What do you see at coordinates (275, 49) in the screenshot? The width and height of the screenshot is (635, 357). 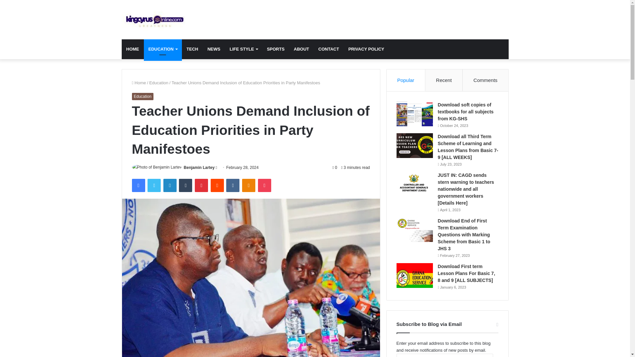 I see `SPORTS` at bounding box center [275, 49].